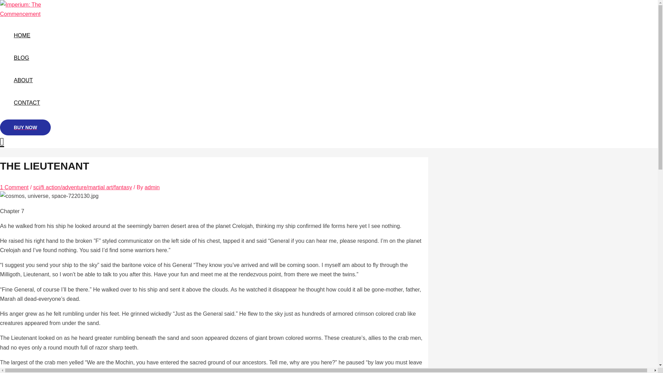 This screenshot has height=373, width=663. Describe the element at coordinates (26, 127) in the screenshot. I see `BUY NOW` at that location.